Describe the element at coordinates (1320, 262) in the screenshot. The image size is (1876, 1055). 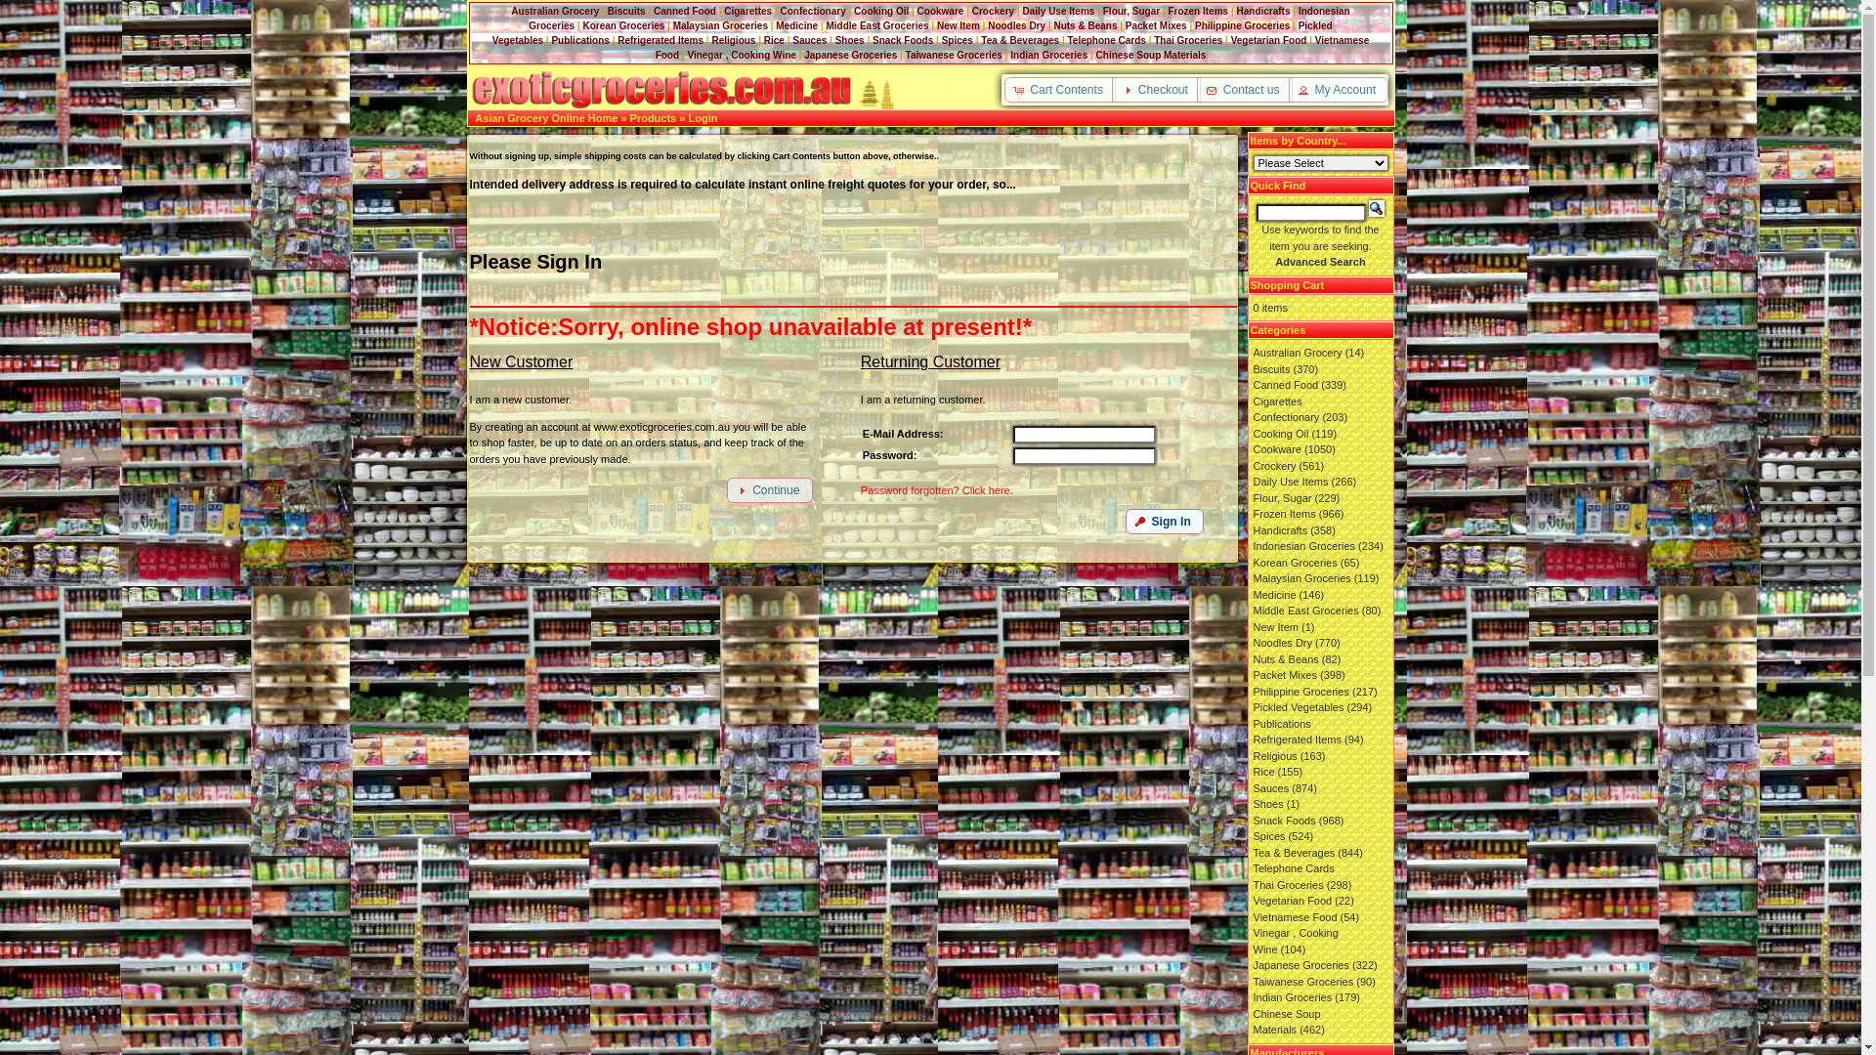
I see `Advanced Search` at that location.